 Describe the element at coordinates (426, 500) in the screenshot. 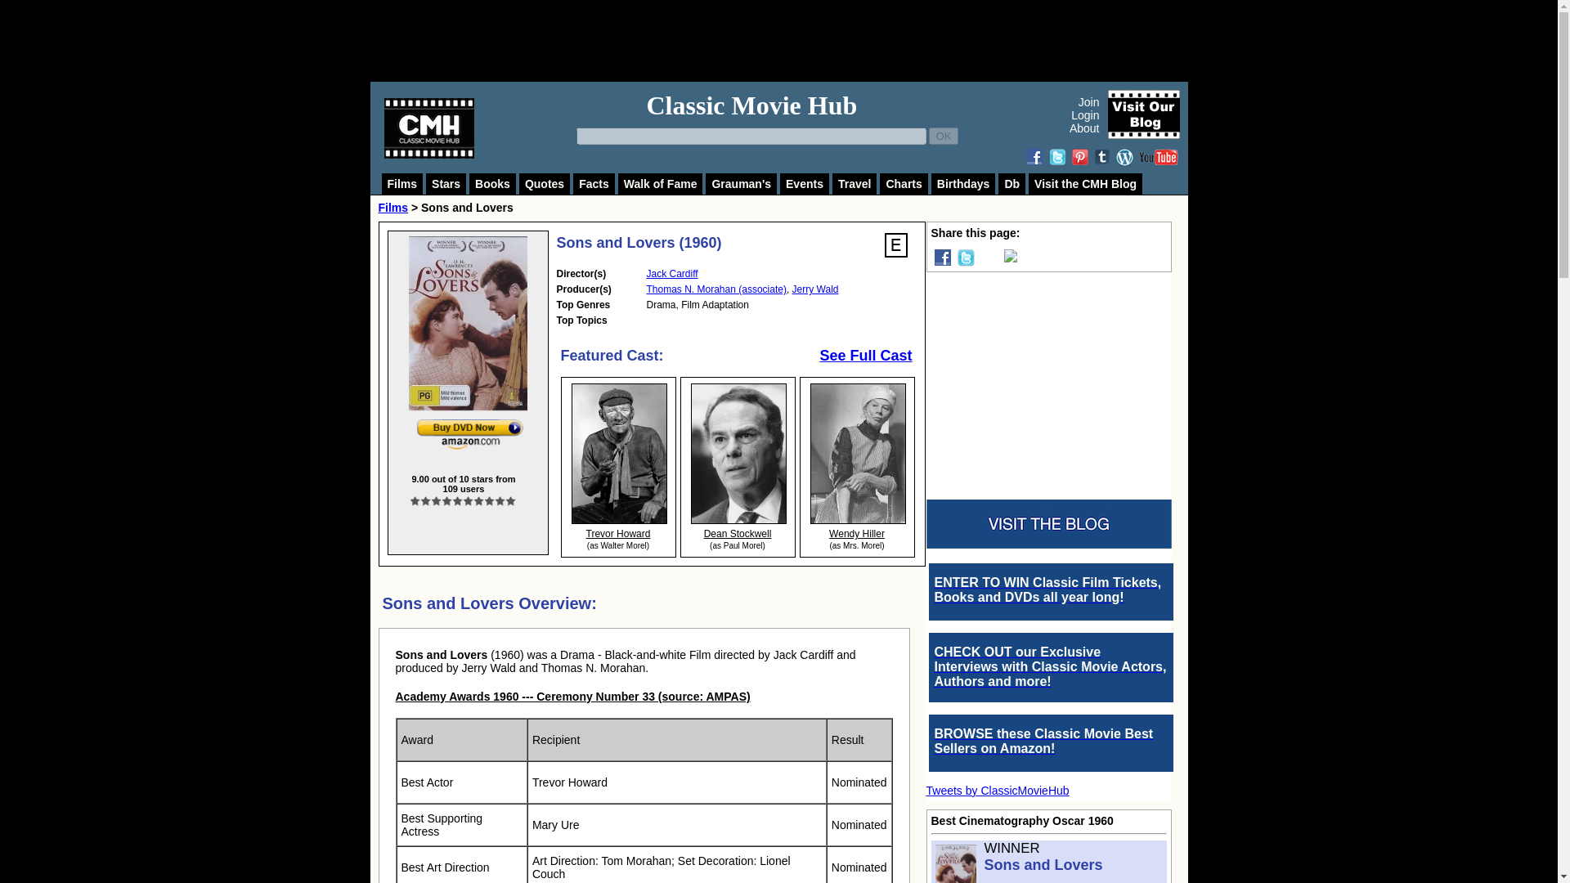

I see `Not bad but wouldn't recommend it` at that location.